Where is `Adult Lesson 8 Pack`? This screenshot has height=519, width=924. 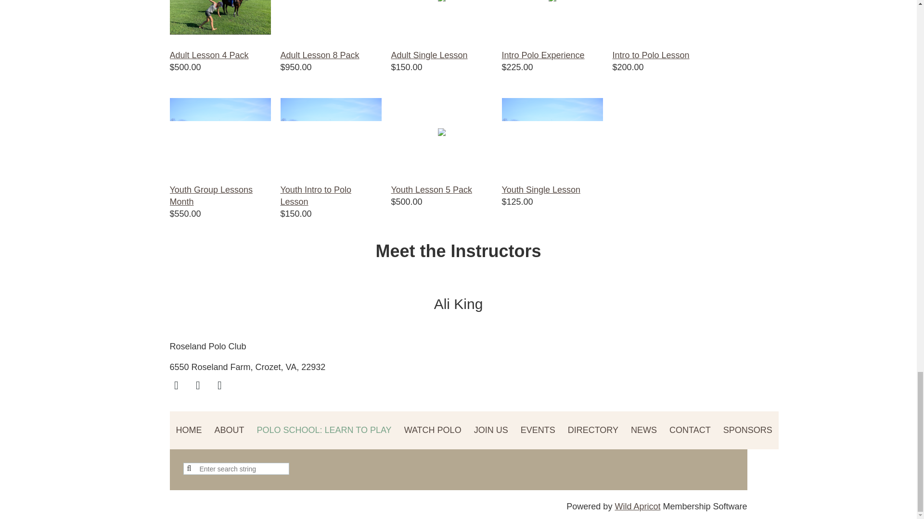
Adult Lesson 8 Pack is located at coordinates (320, 55).